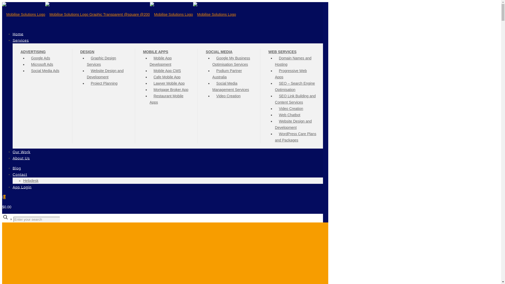 This screenshot has height=284, width=505. Describe the element at coordinates (232, 61) in the screenshot. I see `Google My Business Optimisation Services` at that location.